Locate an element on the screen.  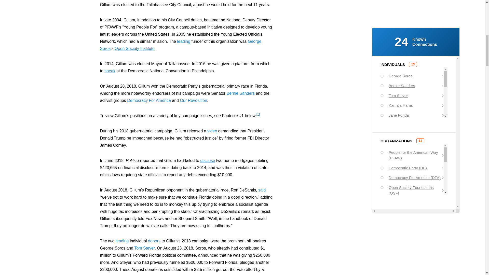
said is located at coordinates (262, 190).